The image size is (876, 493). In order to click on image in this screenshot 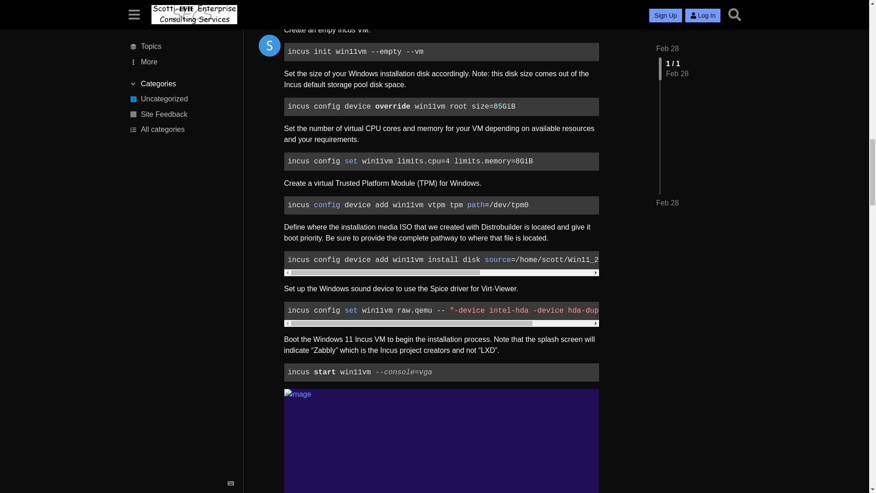, I will do `click(441, 441)`.